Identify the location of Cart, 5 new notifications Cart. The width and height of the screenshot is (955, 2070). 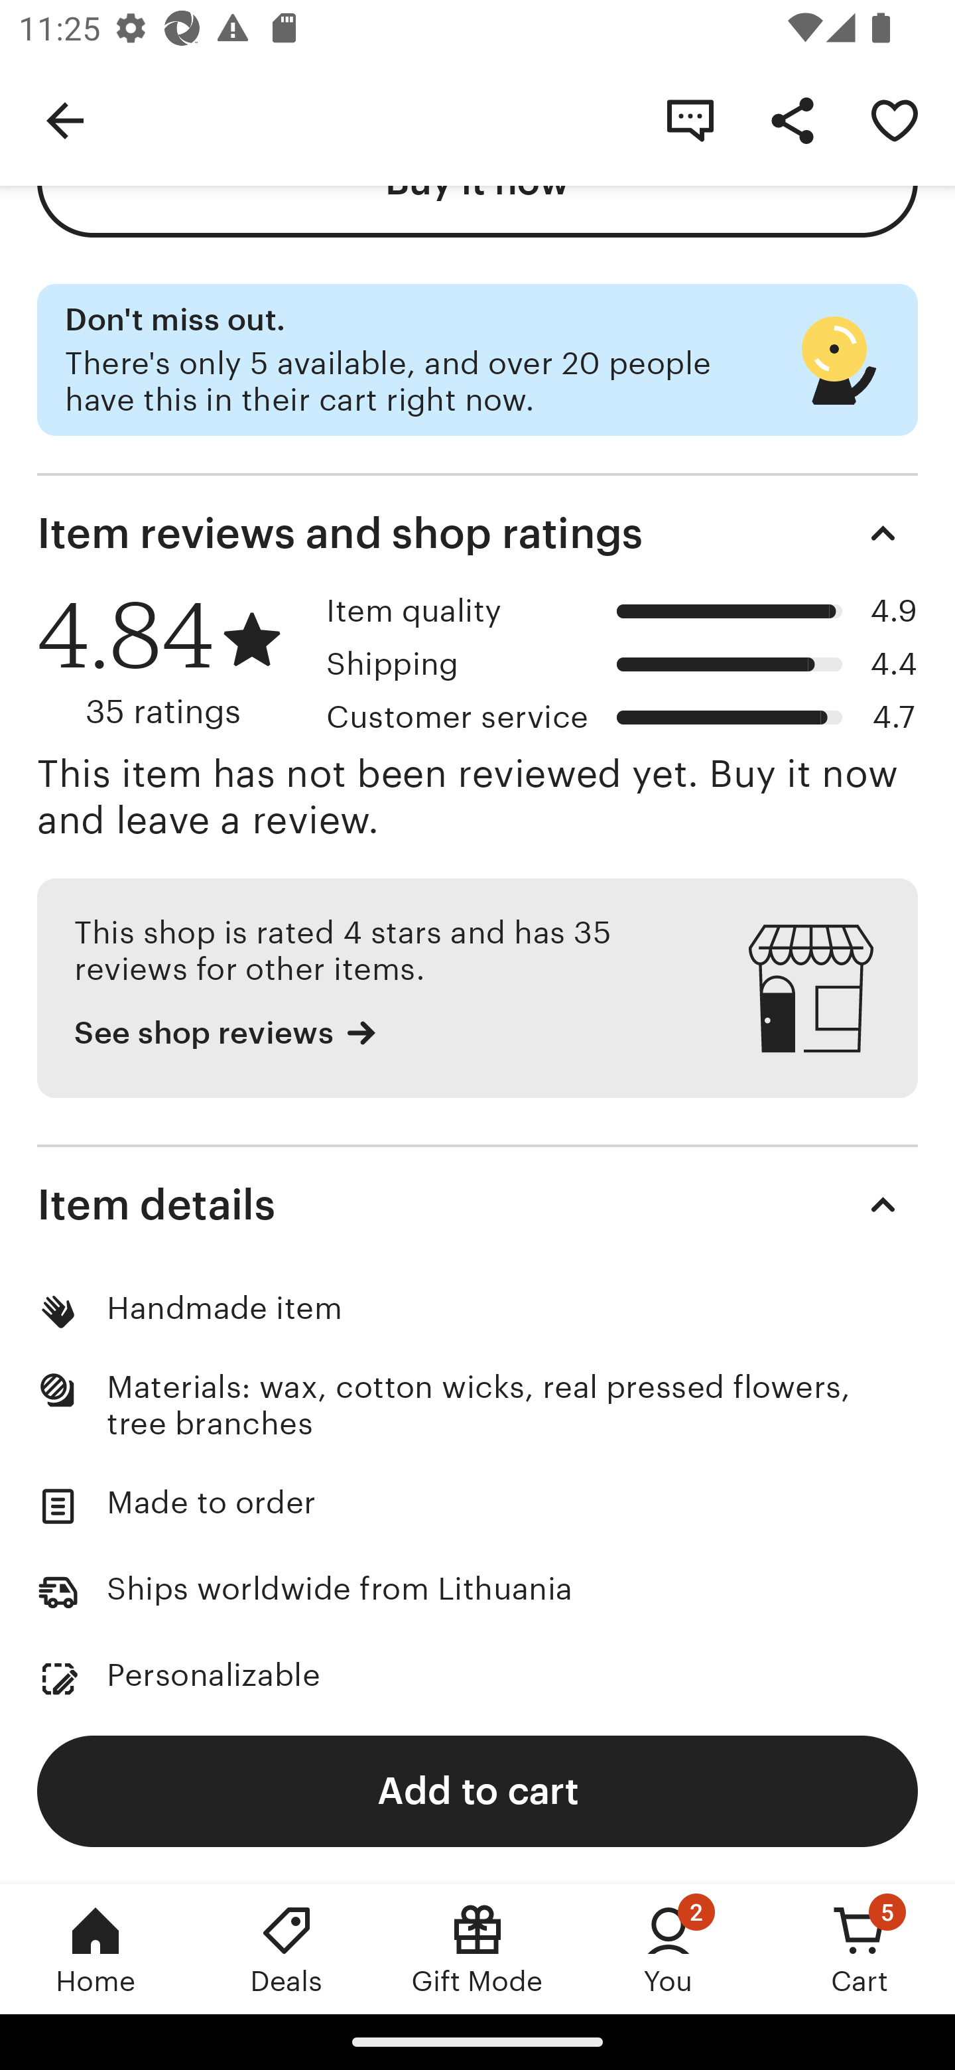
(859, 1949).